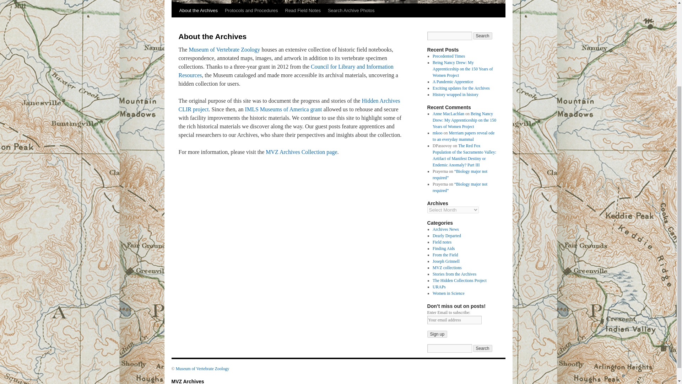 This screenshot has height=384, width=682. What do you see at coordinates (483, 348) in the screenshot?
I see `Search` at bounding box center [483, 348].